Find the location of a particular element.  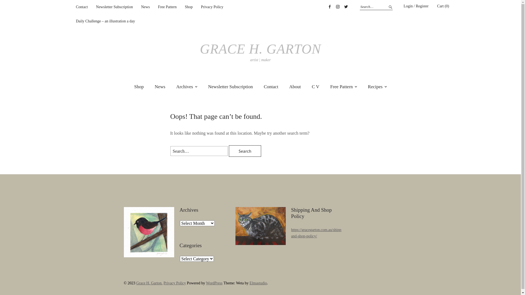

Contact is located at coordinates (82, 7).